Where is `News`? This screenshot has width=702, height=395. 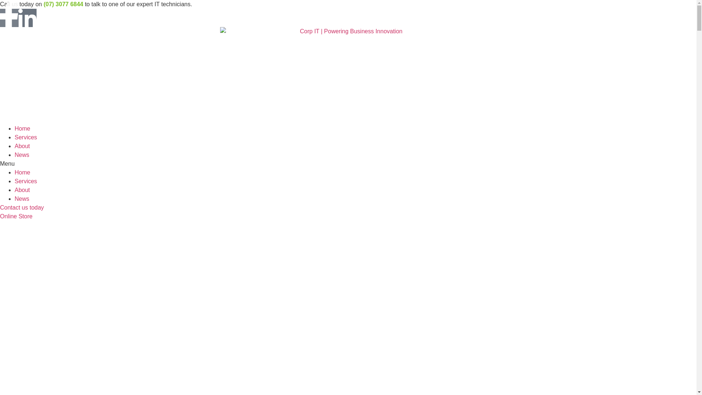
News is located at coordinates (22, 199).